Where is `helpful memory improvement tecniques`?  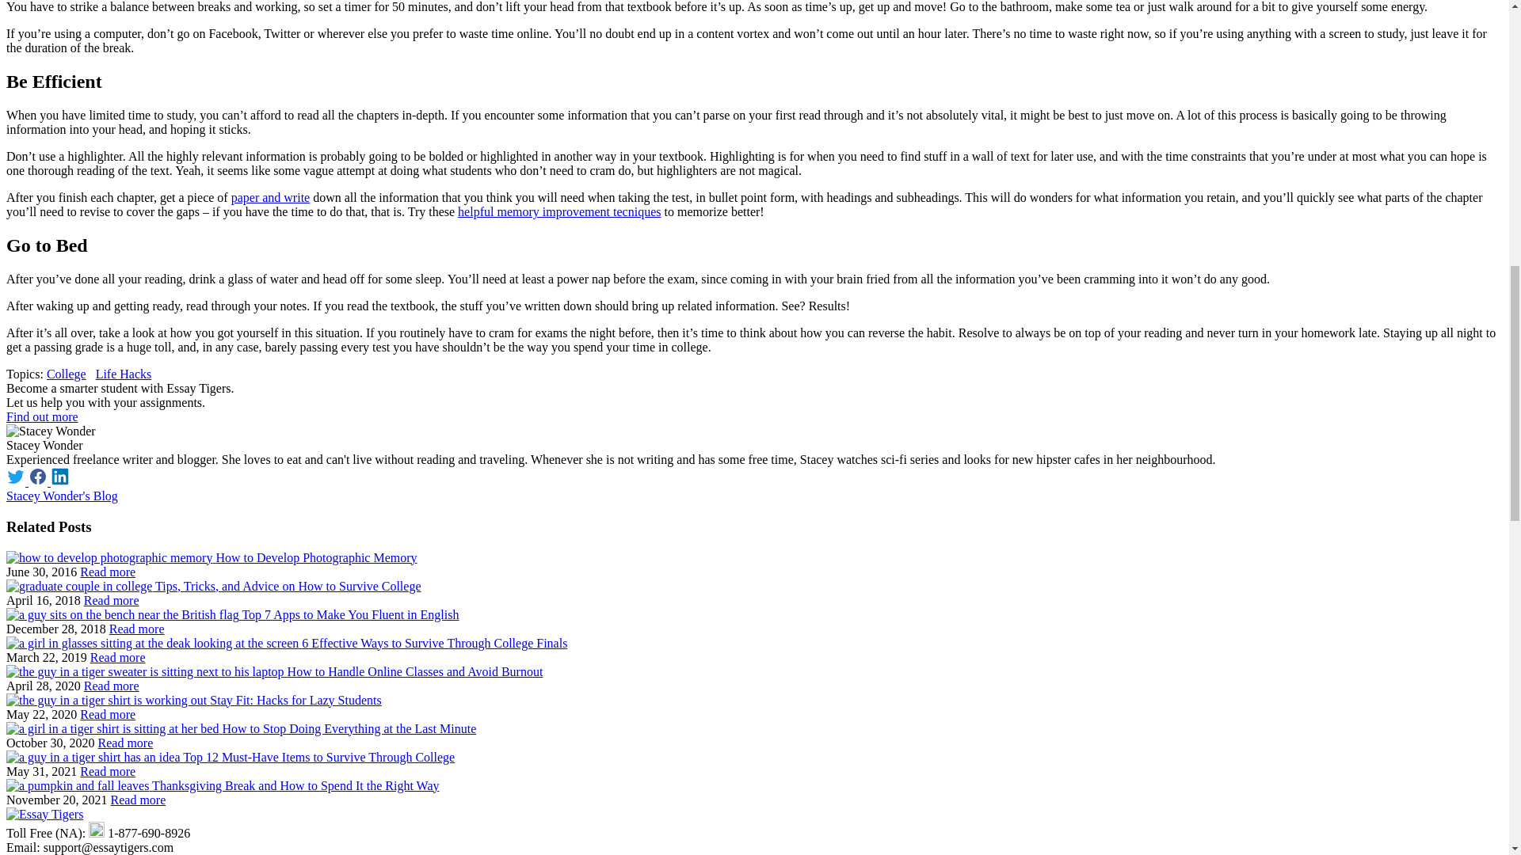
helpful memory improvement tecniques is located at coordinates (558, 212).